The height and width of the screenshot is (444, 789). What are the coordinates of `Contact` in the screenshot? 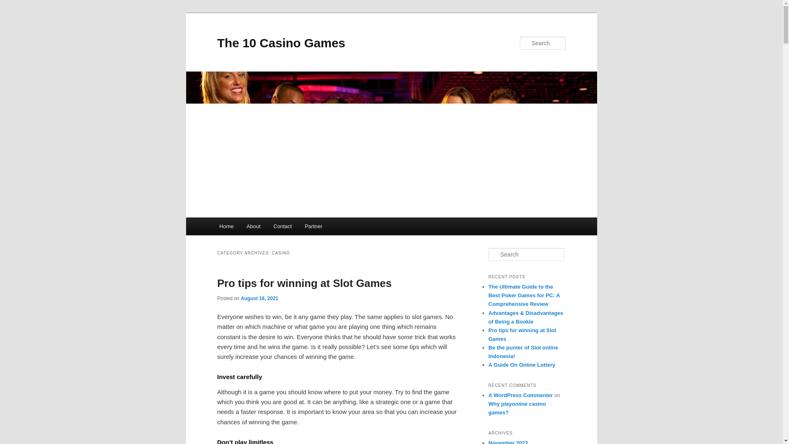 It's located at (283, 226).